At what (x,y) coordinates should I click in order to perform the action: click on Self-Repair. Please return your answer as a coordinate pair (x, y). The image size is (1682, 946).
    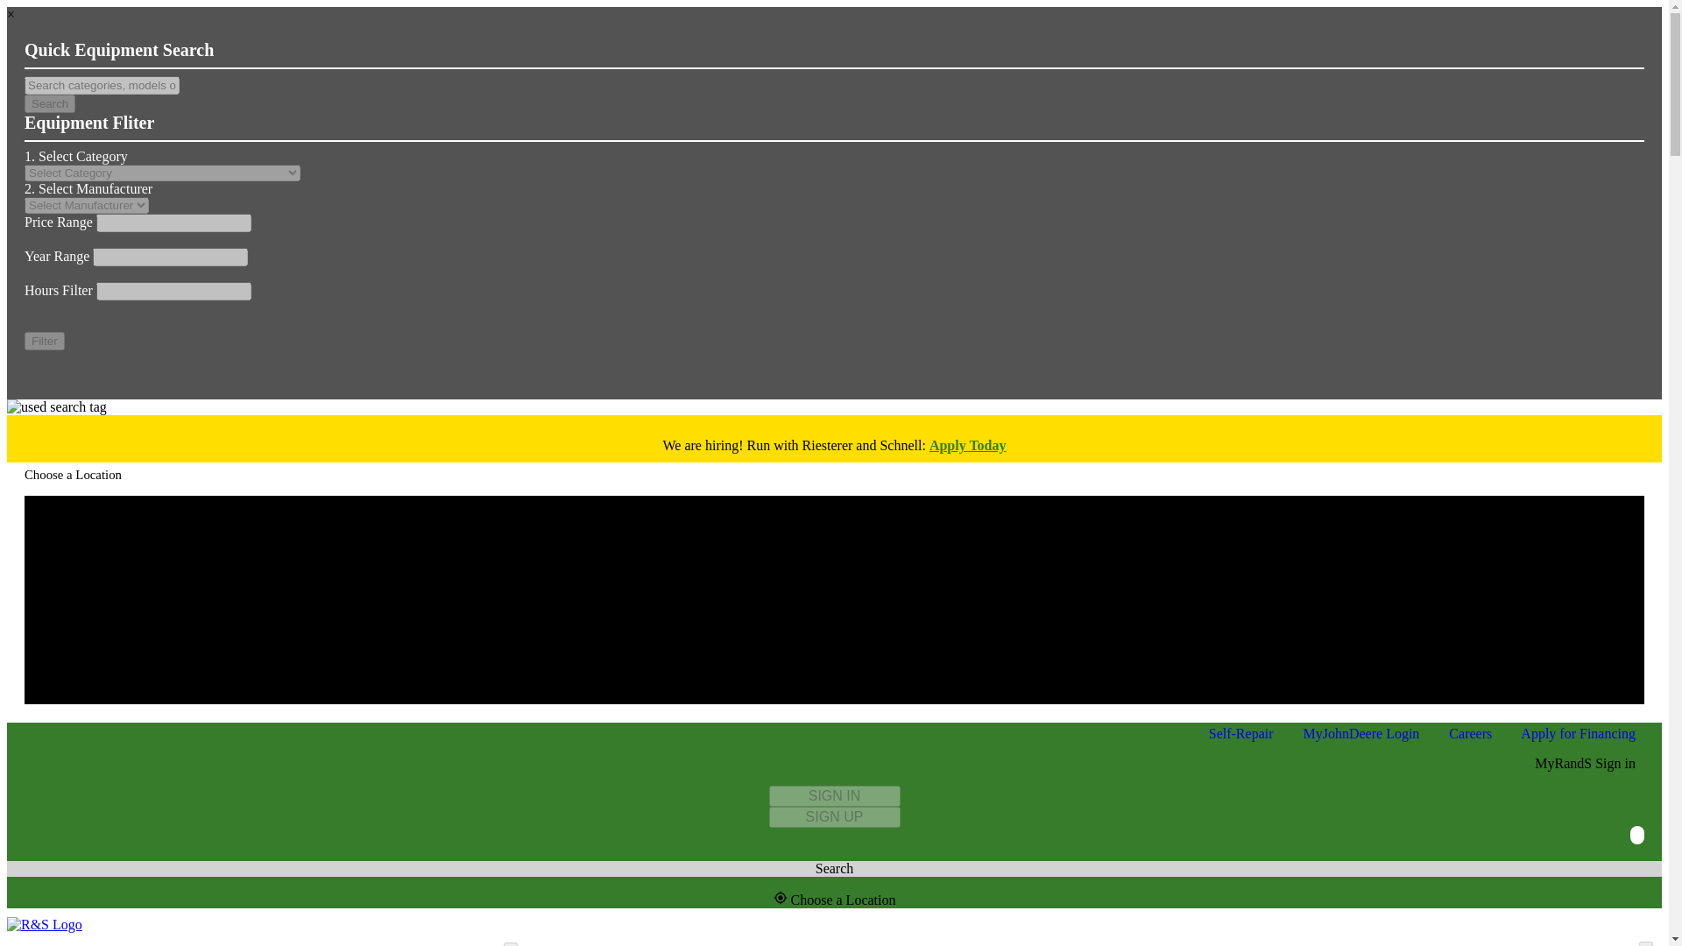
    Looking at the image, I should click on (1240, 733).